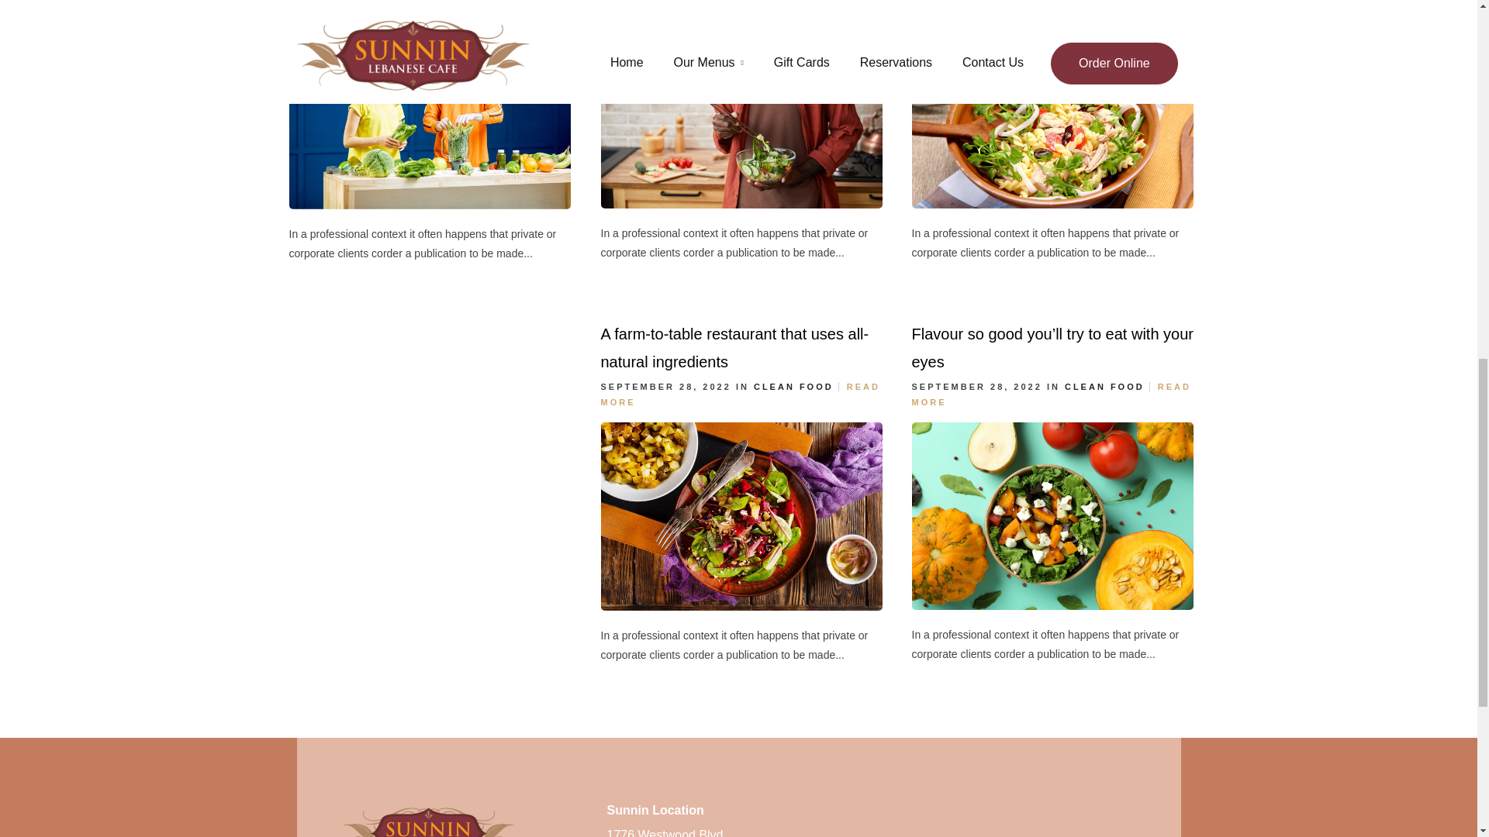 The width and height of the screenshot is (1489, 837). Describe the element at coordinates (1052, 394) in the screenshot. I see `READ MORE` at that location.